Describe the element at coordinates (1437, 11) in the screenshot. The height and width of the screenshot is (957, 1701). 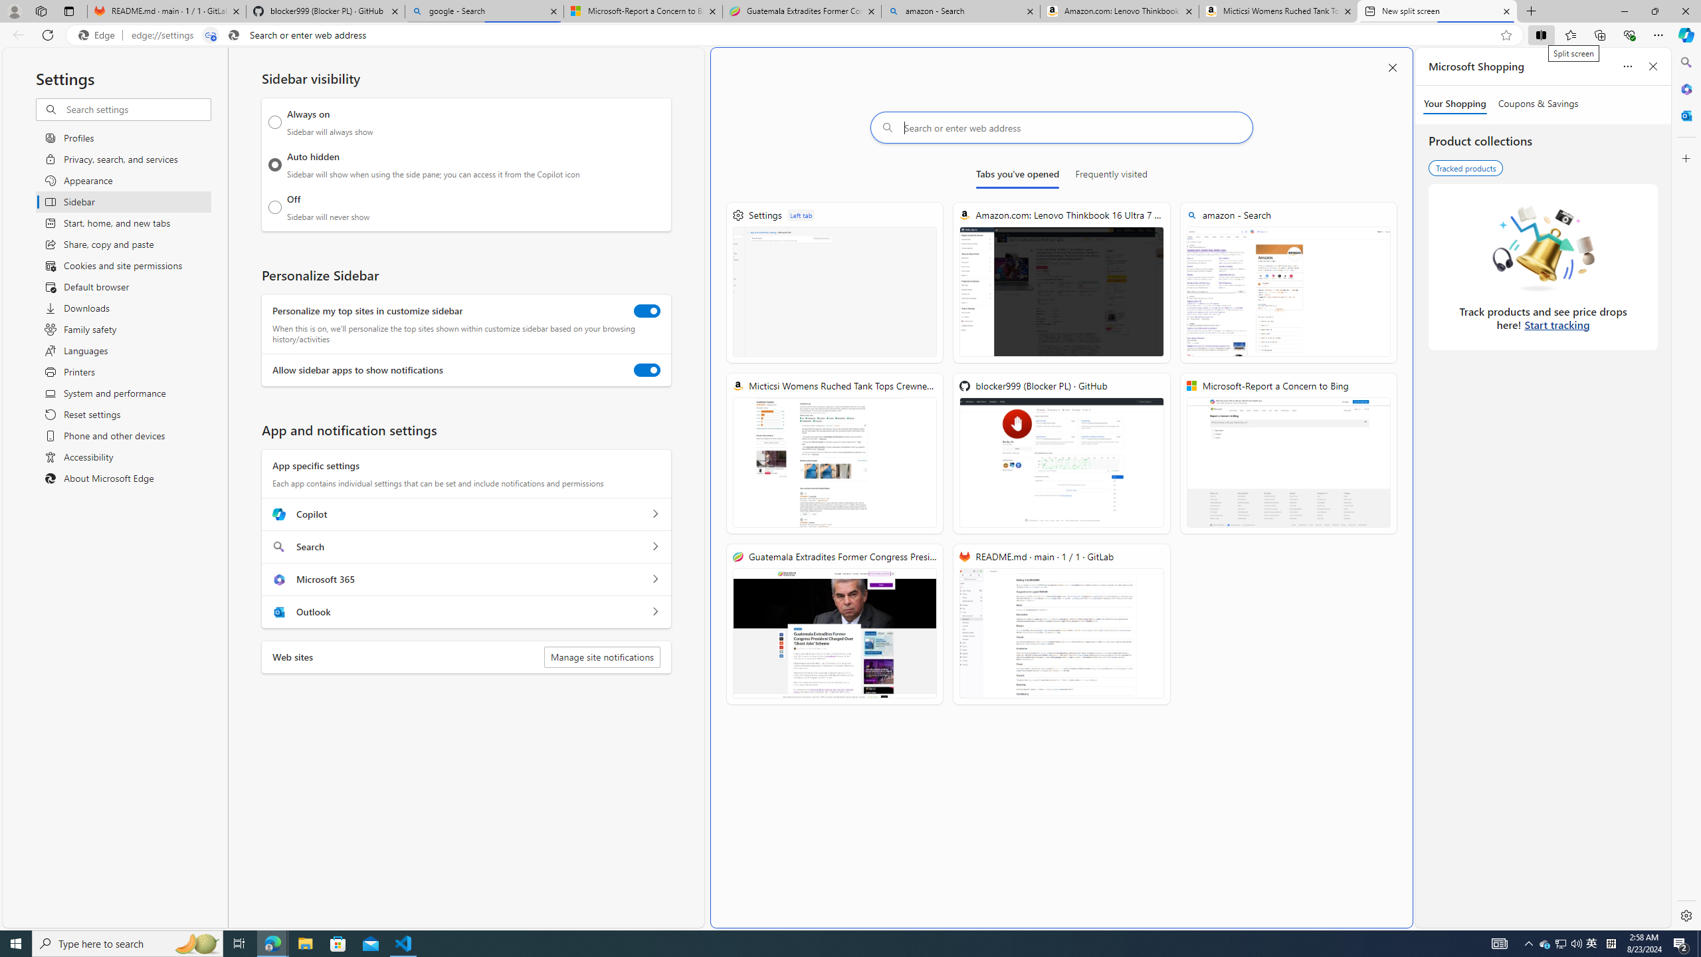
I see `New split screen` at that location.